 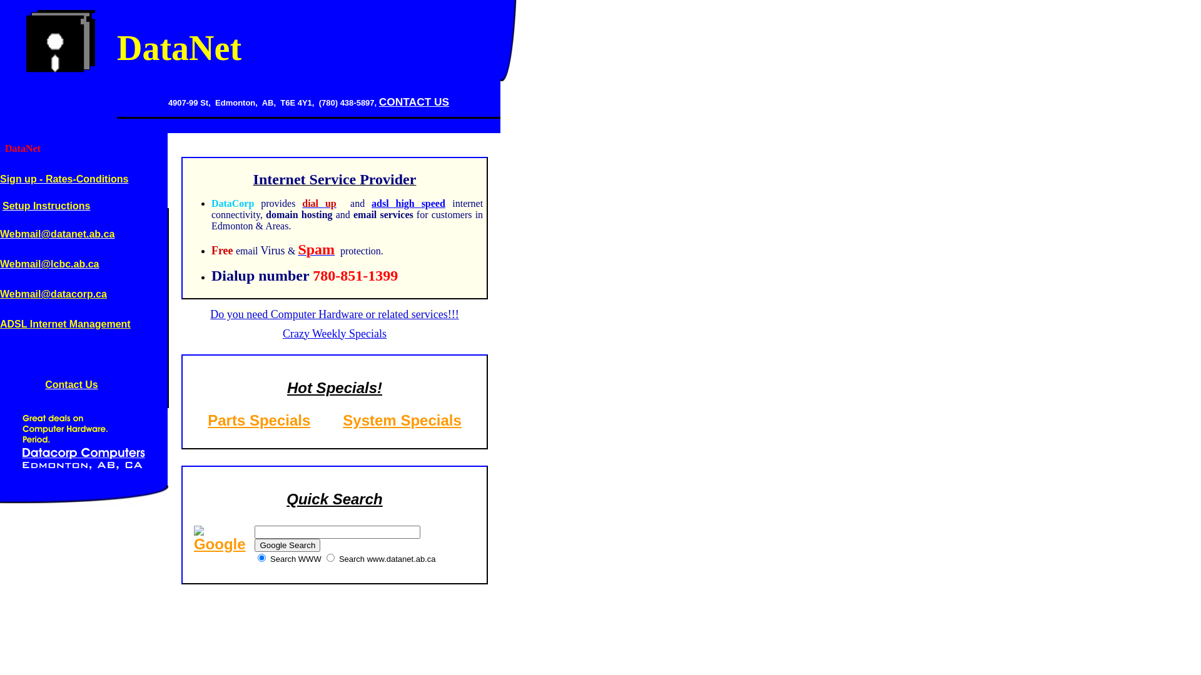 I want to click on System Specials, so click(x=402, y=420).